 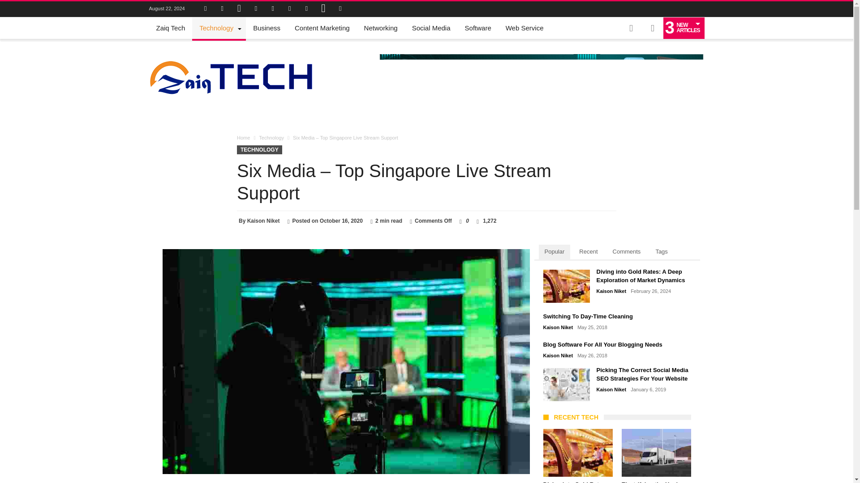 I want to click on Social Media, so click(x=431, y=28).